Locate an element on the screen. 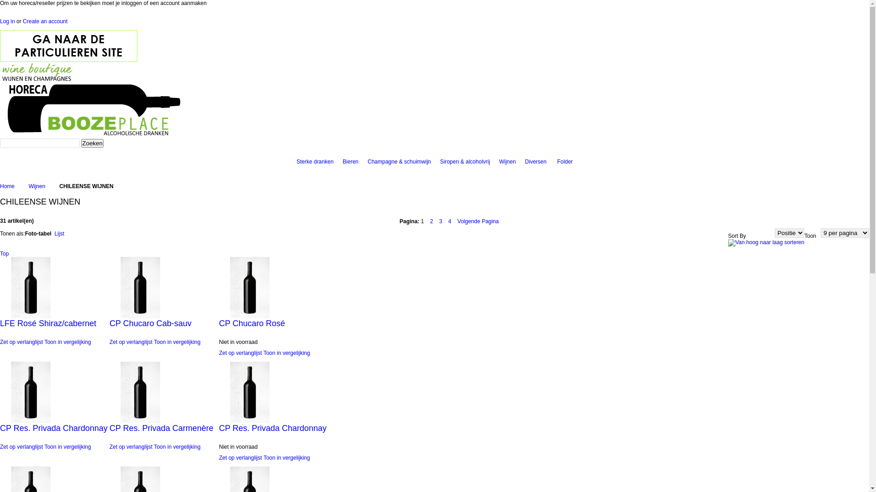  2 is located at coordinates (432, 221).